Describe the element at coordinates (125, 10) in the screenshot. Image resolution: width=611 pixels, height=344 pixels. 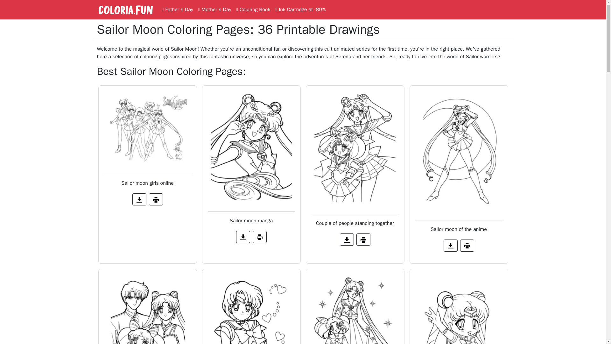
I see `Download the coloring page` at that location.